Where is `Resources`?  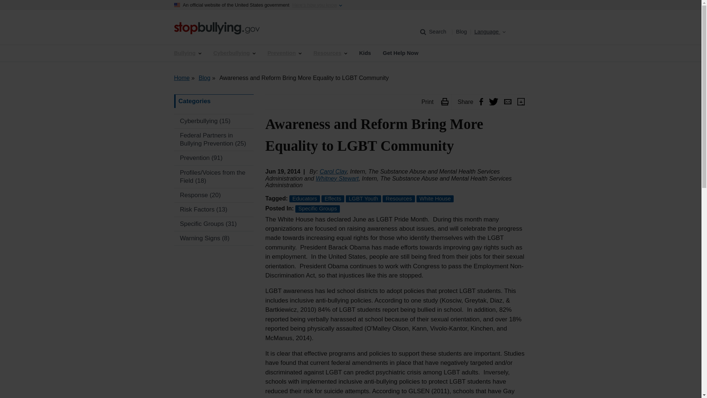
Resources is located at coordinates (330, 53).